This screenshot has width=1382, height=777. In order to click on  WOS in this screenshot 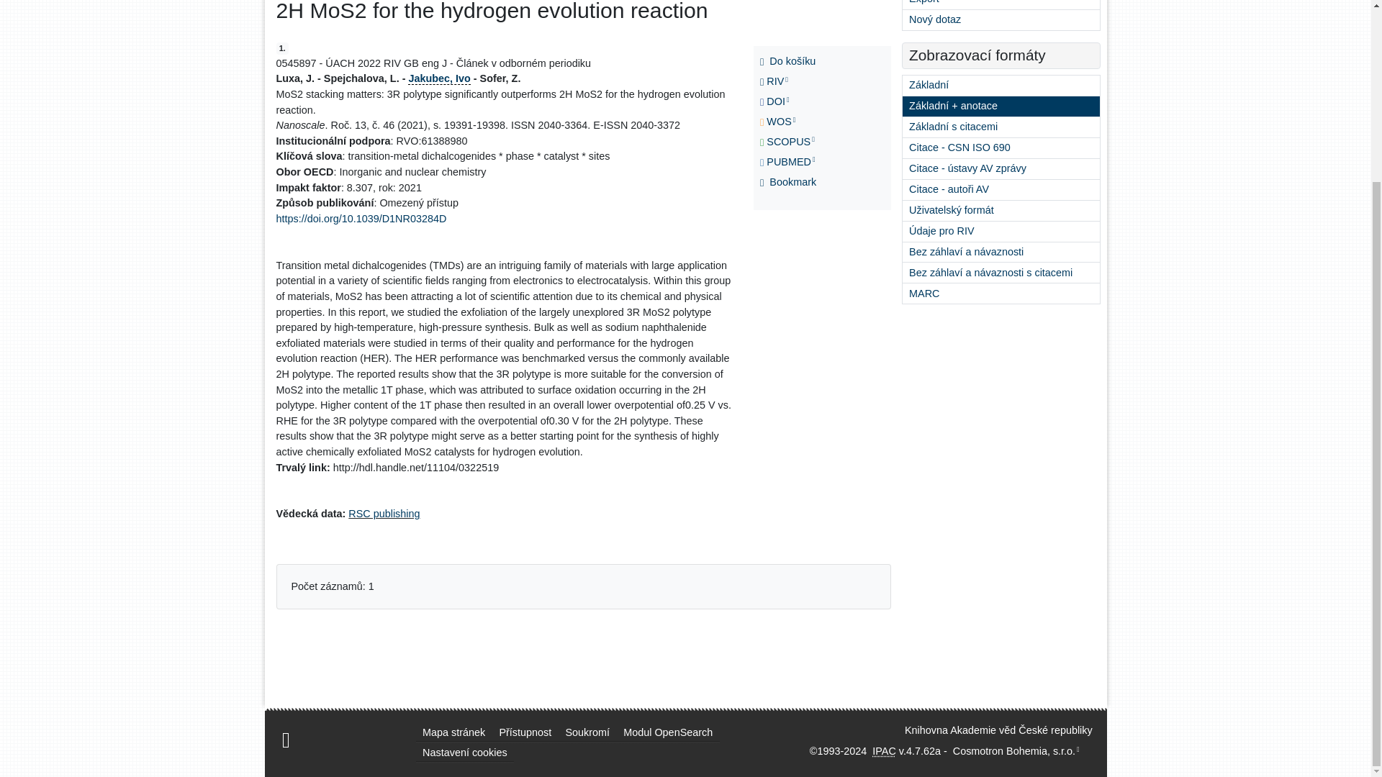, I will do `click(790, 122)`.